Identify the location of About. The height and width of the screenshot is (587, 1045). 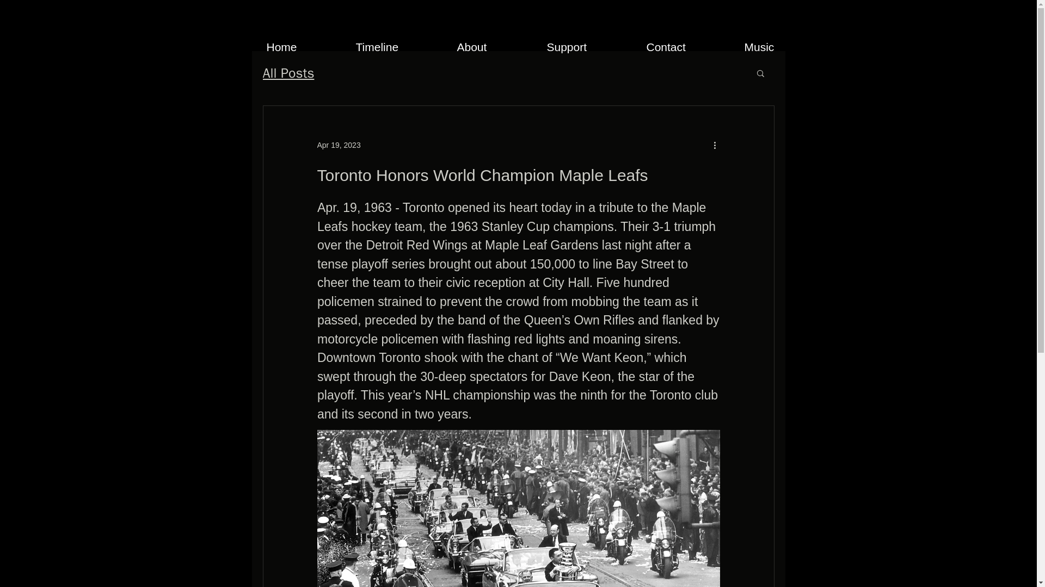
(493, 47).